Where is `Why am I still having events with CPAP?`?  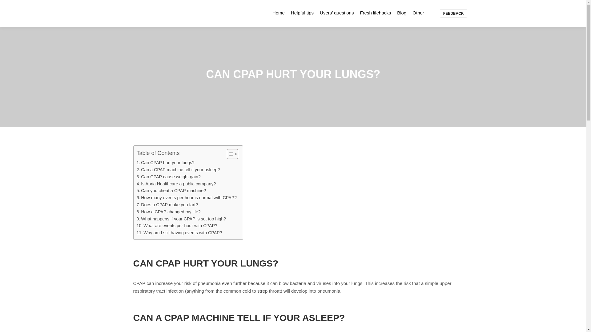
Why am I still having events with CPAP? is located at coordinates (179, 233).